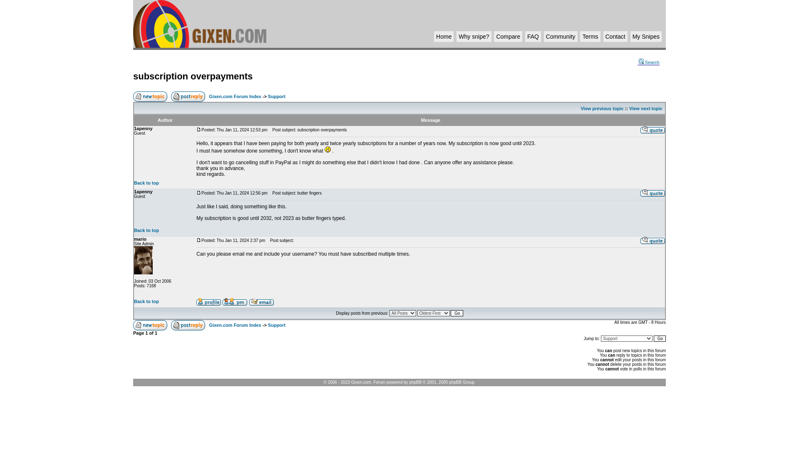 This screenshot has width=799, height=449. Describe the element at coordinates (276, 96) in the screenshot. I see `Support` at that location.